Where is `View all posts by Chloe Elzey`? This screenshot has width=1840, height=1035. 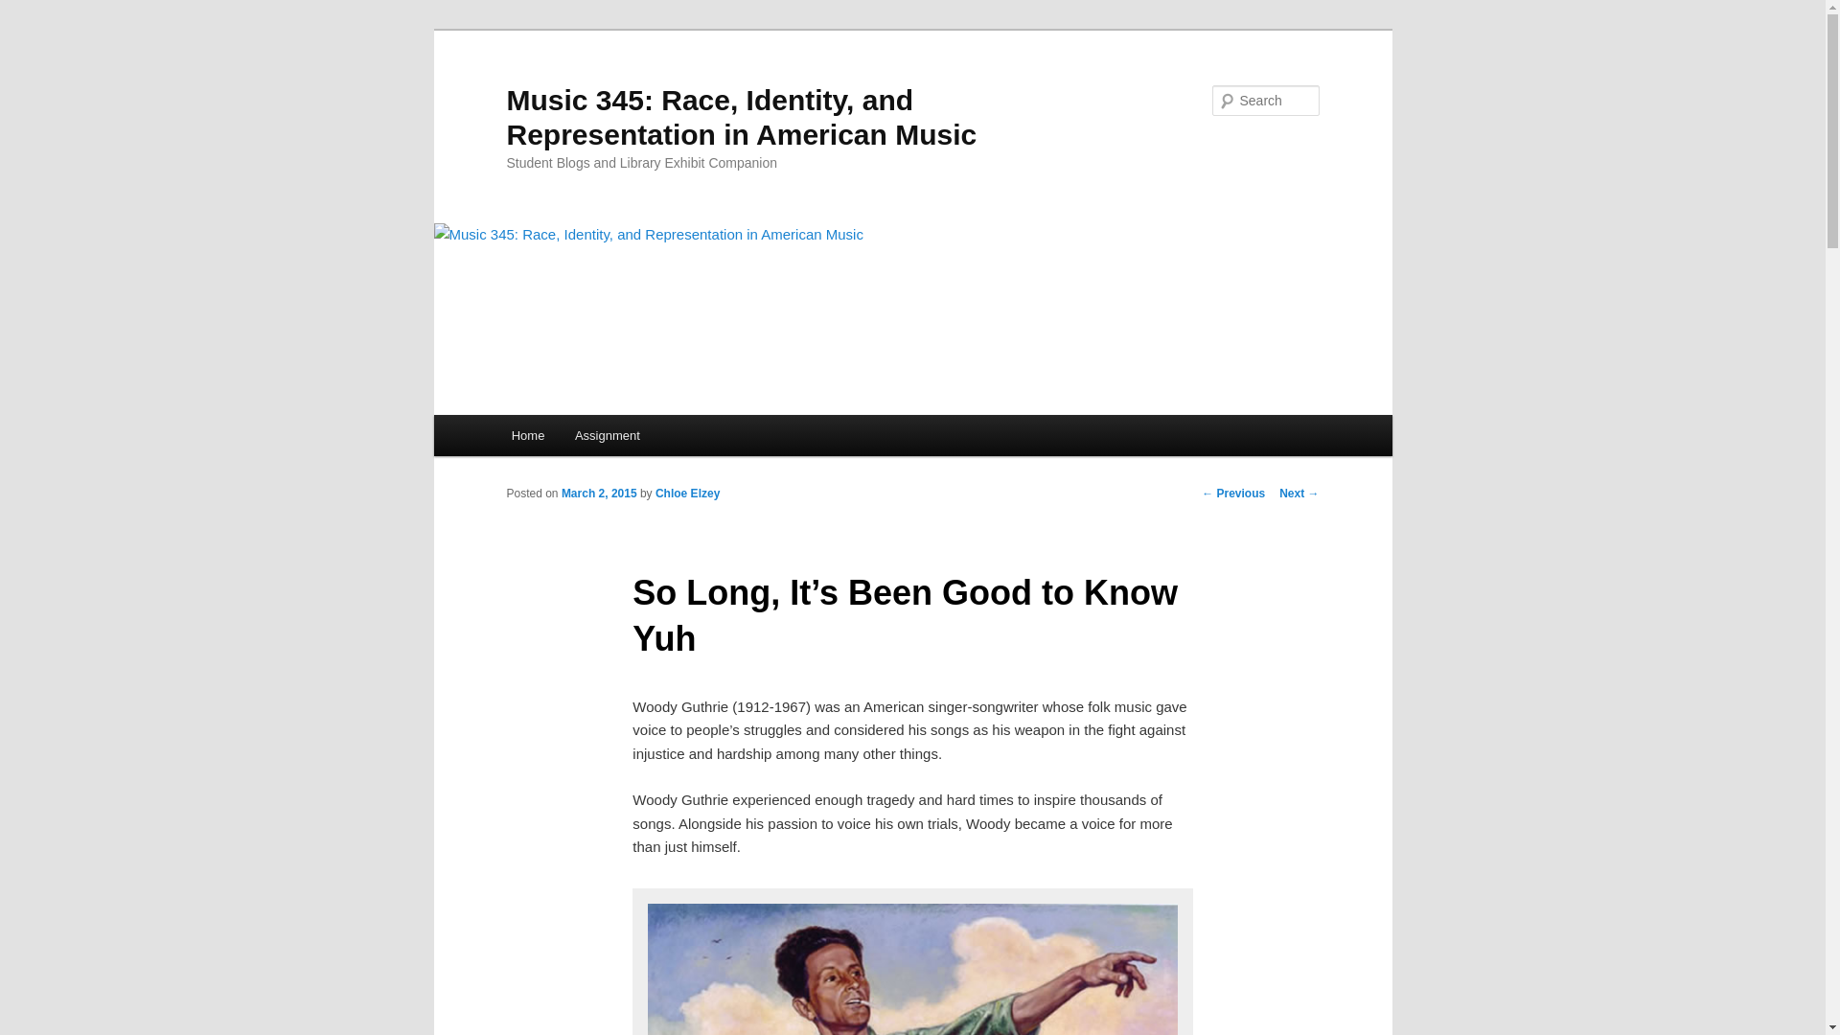 View all posts by Chloe Elzey is located at coordinates (686, 493).